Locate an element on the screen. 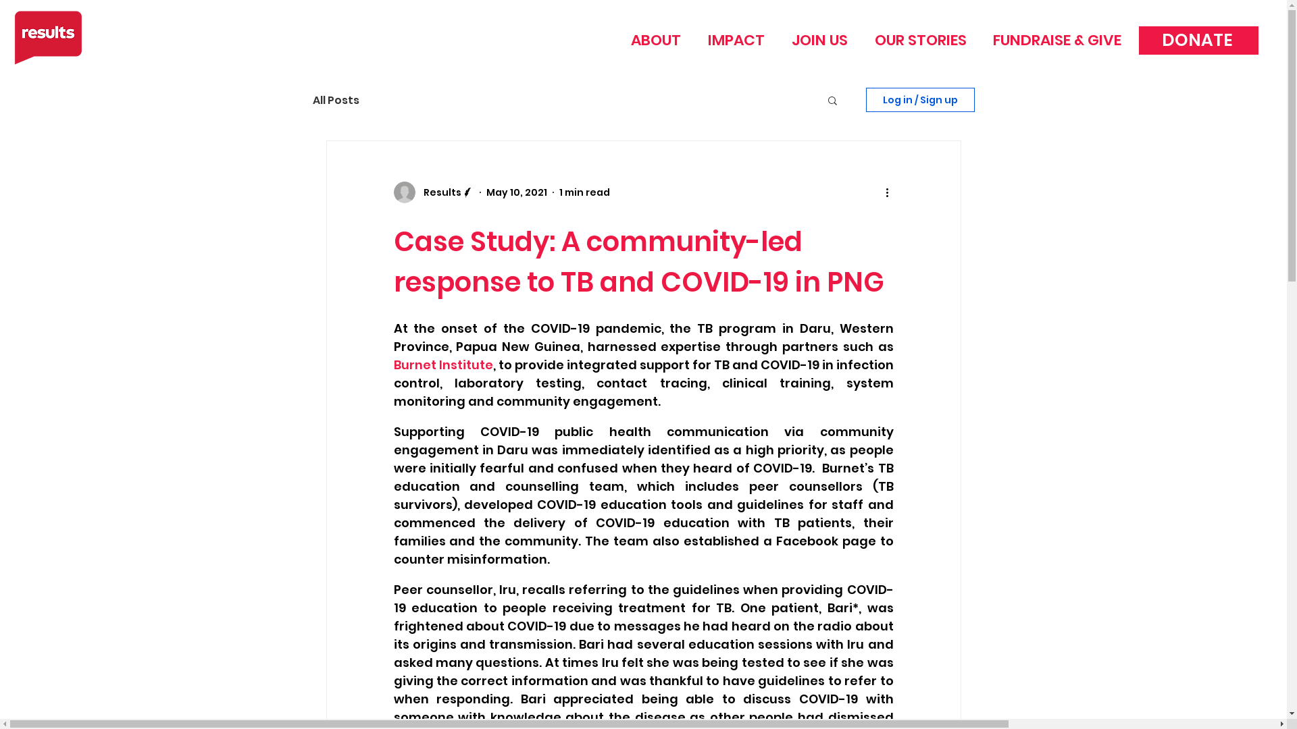 This screenshot has width=1297, height=729. OUR STORIES is located at coordinates (920, 40).